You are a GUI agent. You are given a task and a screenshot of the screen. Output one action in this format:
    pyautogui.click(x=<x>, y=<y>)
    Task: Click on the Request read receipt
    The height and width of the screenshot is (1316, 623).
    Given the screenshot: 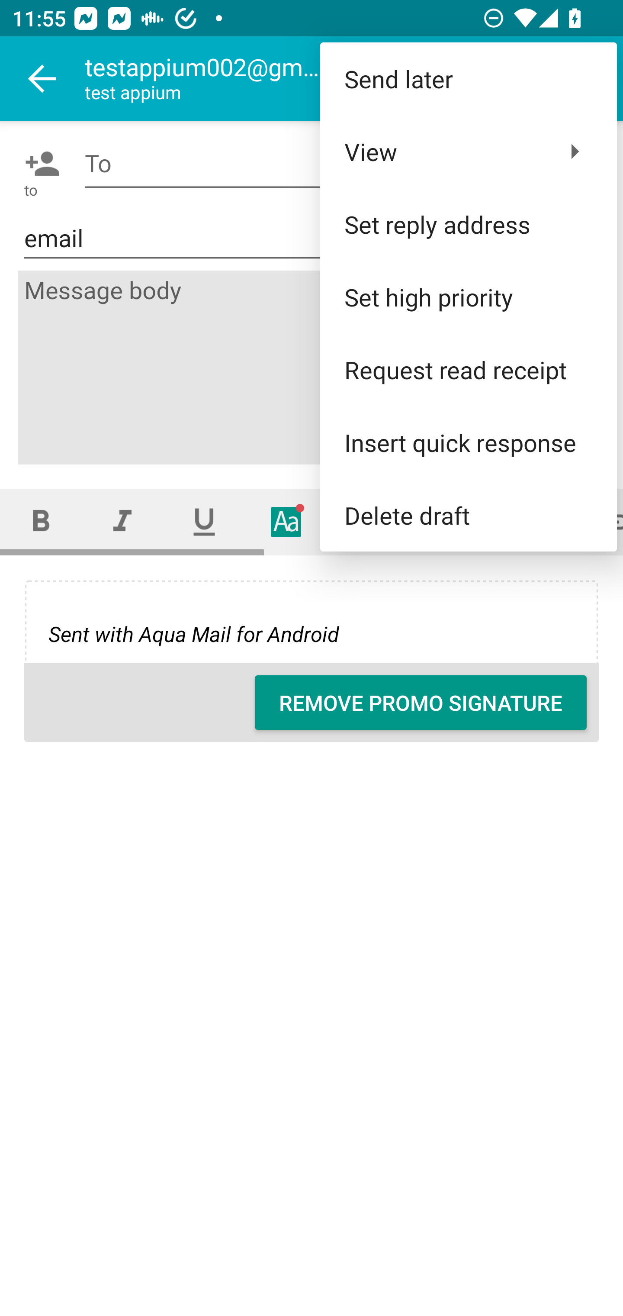 What is the action you would take?
    pyautogui.click(x=468, y=370)
    